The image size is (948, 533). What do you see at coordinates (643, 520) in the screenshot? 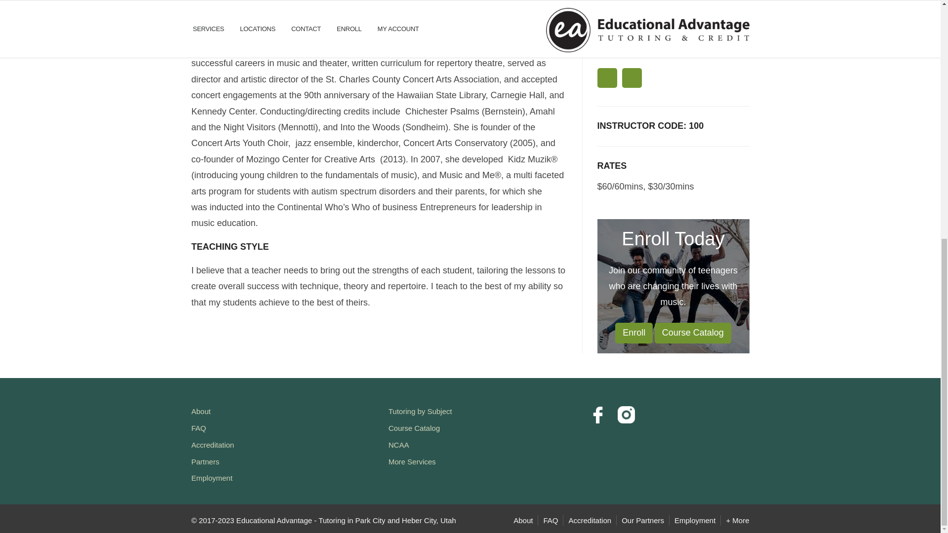
I see `Our Partners` at bounding box center [643, 520].